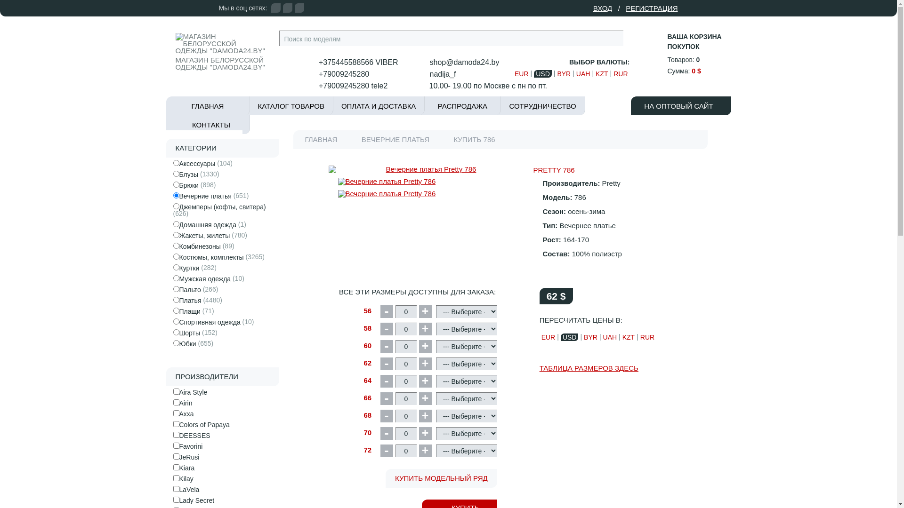  I want to click on -, so click(387, 451).